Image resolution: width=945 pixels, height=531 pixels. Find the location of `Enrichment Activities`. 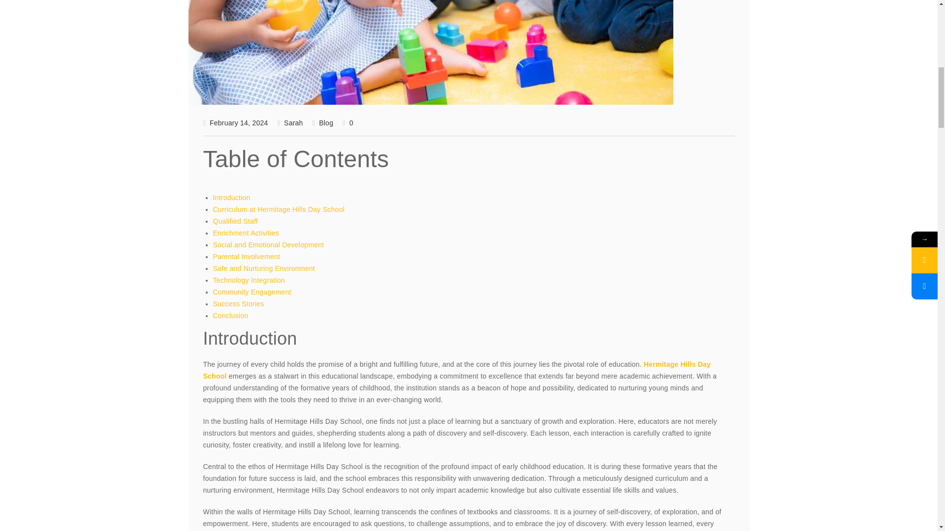

Enrichment Activities is located at coordinates (246, 233).